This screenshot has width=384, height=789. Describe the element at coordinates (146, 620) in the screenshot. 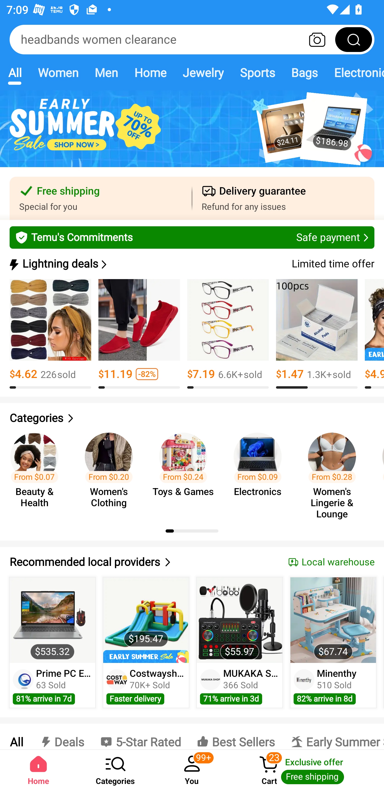

I see `$195.47` at that location.